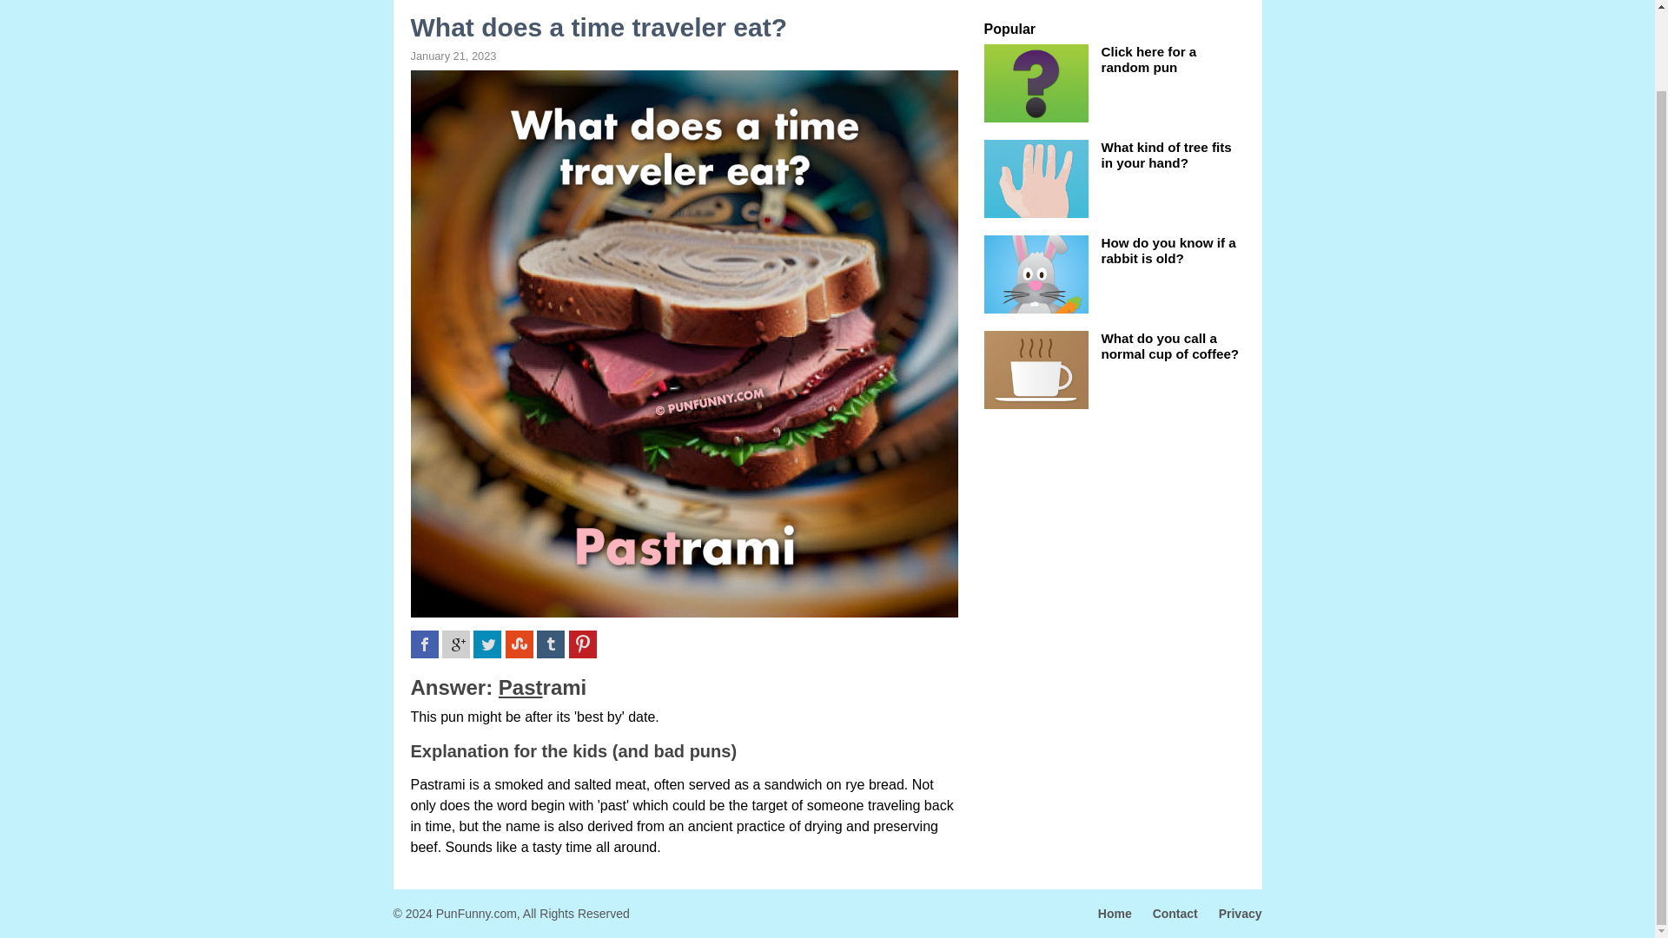 The width and height of the screenshot is (1668, 938). What do you see at coordinates (487, 644) in the screenshot?
I see `Share this page on Twitter` at bounding box center [487, 644].